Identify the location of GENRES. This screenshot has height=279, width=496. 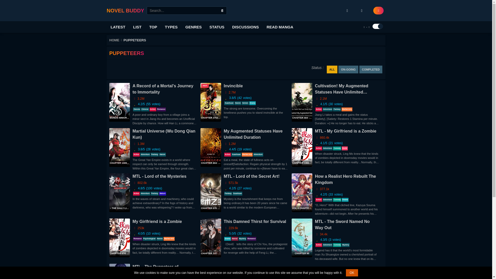
(193, 27).